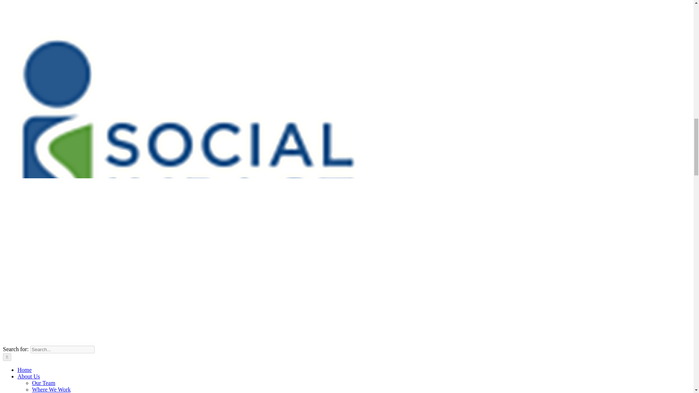 The width and height of the screenshot is (699, 393). I want to click on About Us, so click(28, 376).